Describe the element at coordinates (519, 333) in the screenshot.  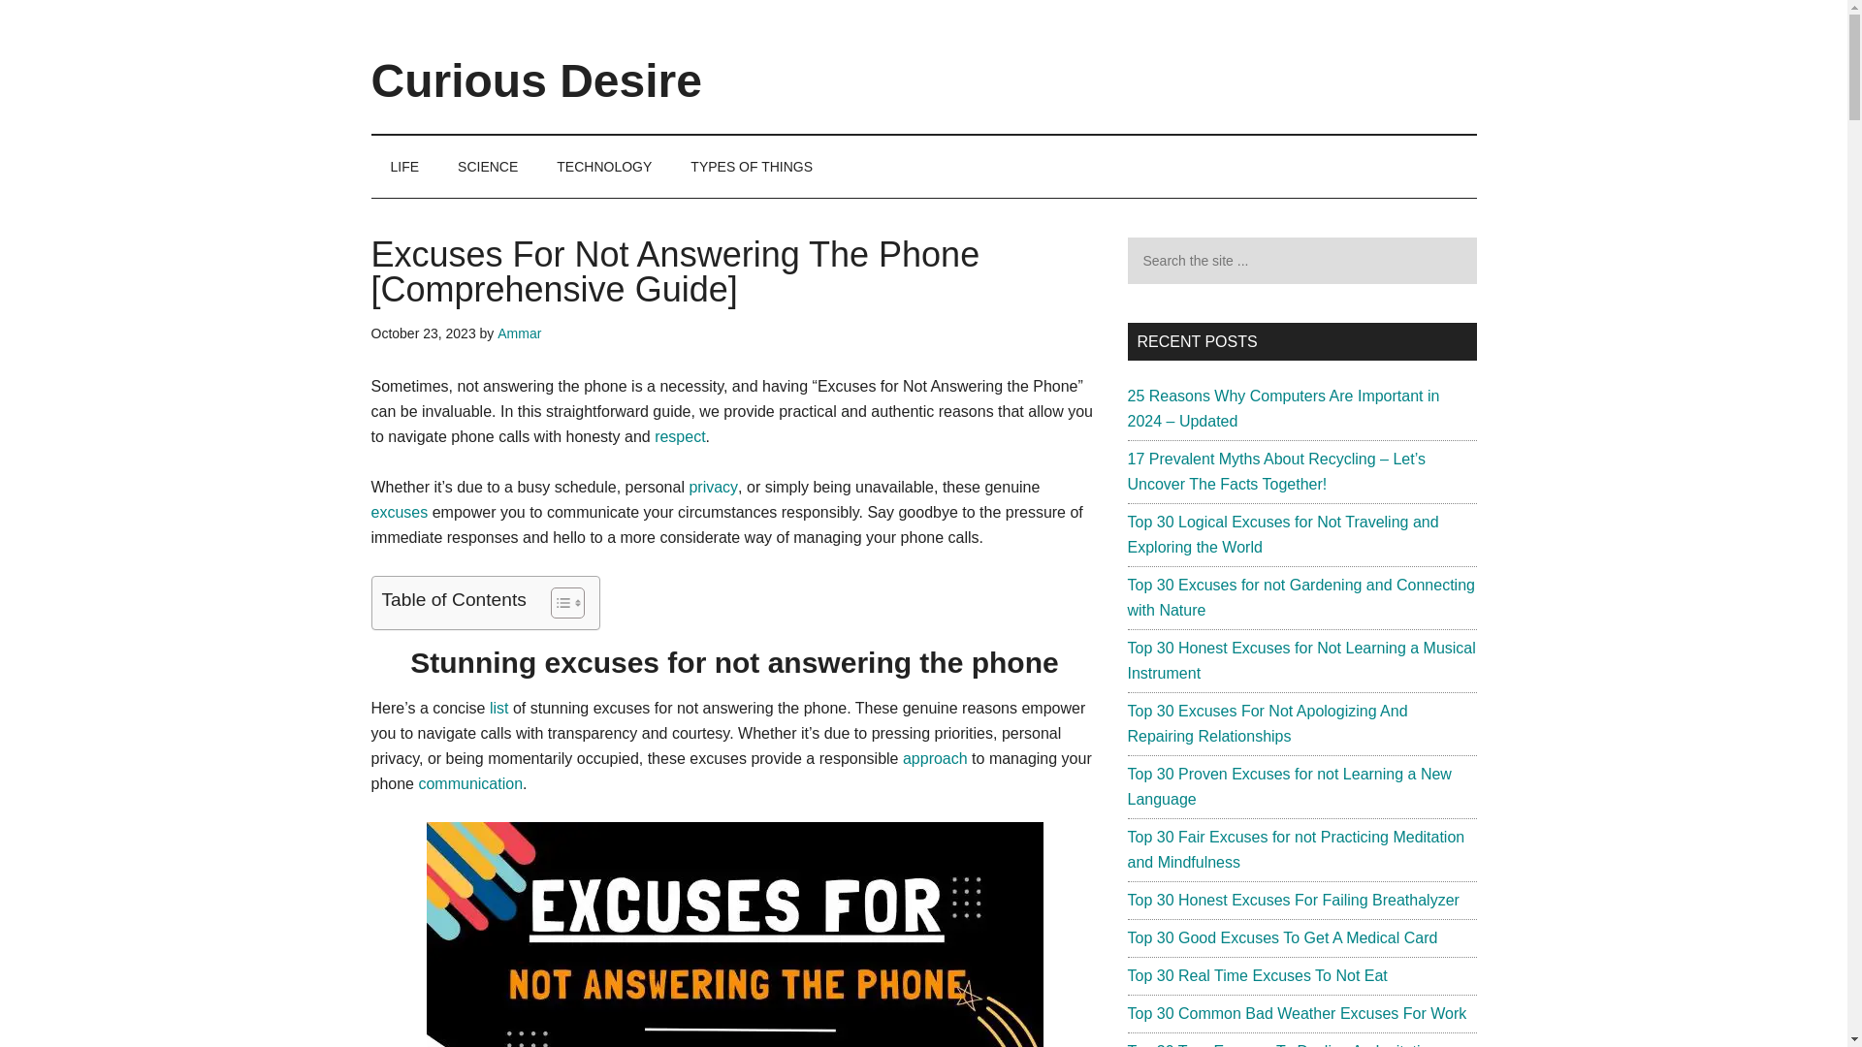
I see `Ammar` at that location.